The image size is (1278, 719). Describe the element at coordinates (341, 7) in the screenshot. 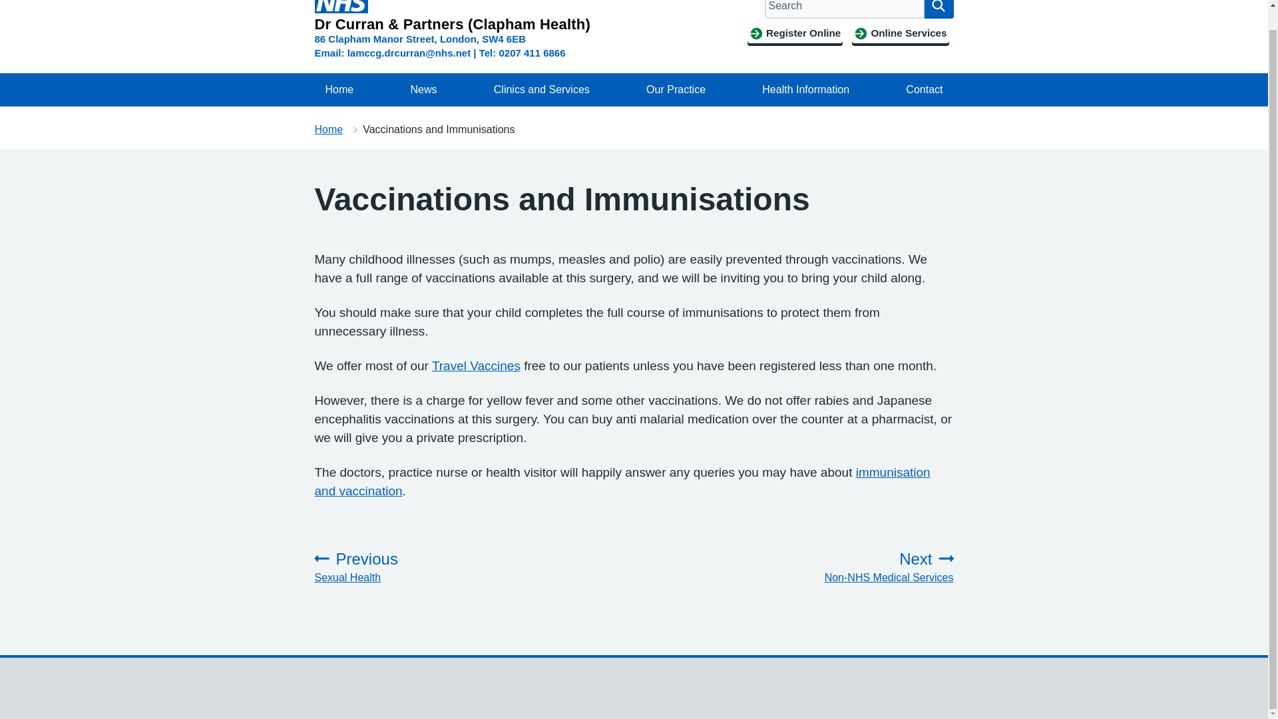

I see `Our Practice` at that location.